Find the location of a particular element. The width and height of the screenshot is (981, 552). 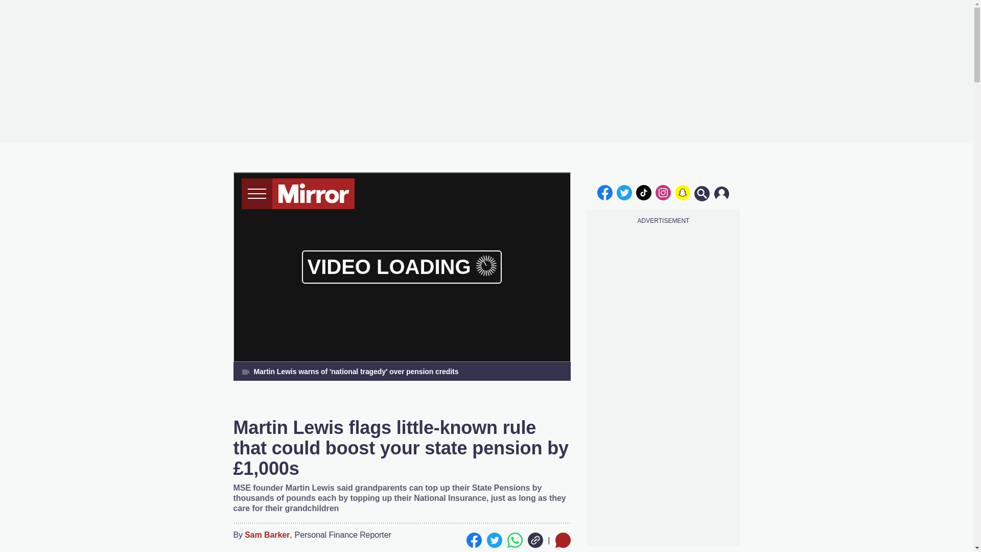

instagram is located at coordinates (663, 192).